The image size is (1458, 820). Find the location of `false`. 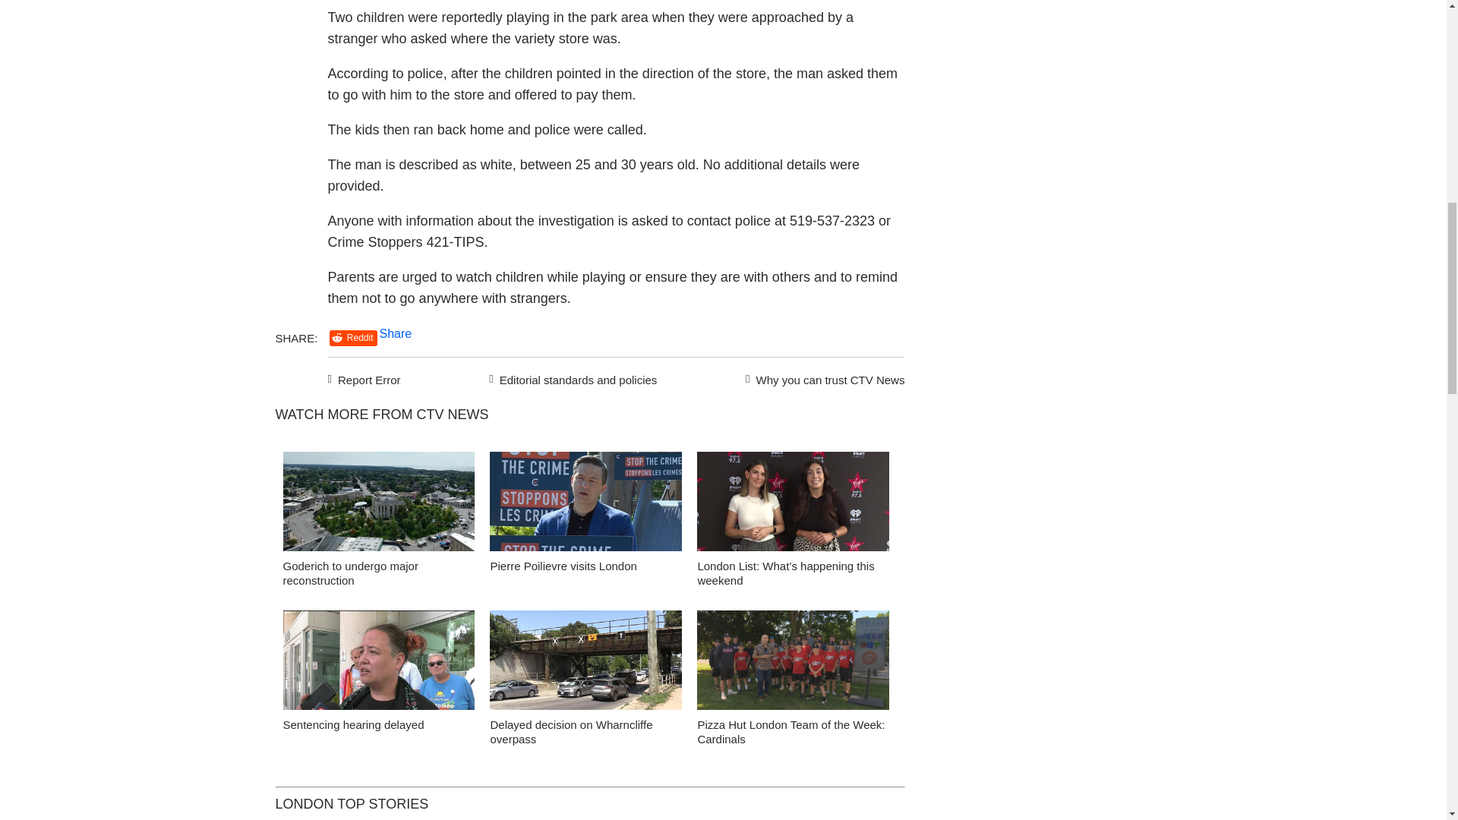

false is located at coordinates (793, 501).